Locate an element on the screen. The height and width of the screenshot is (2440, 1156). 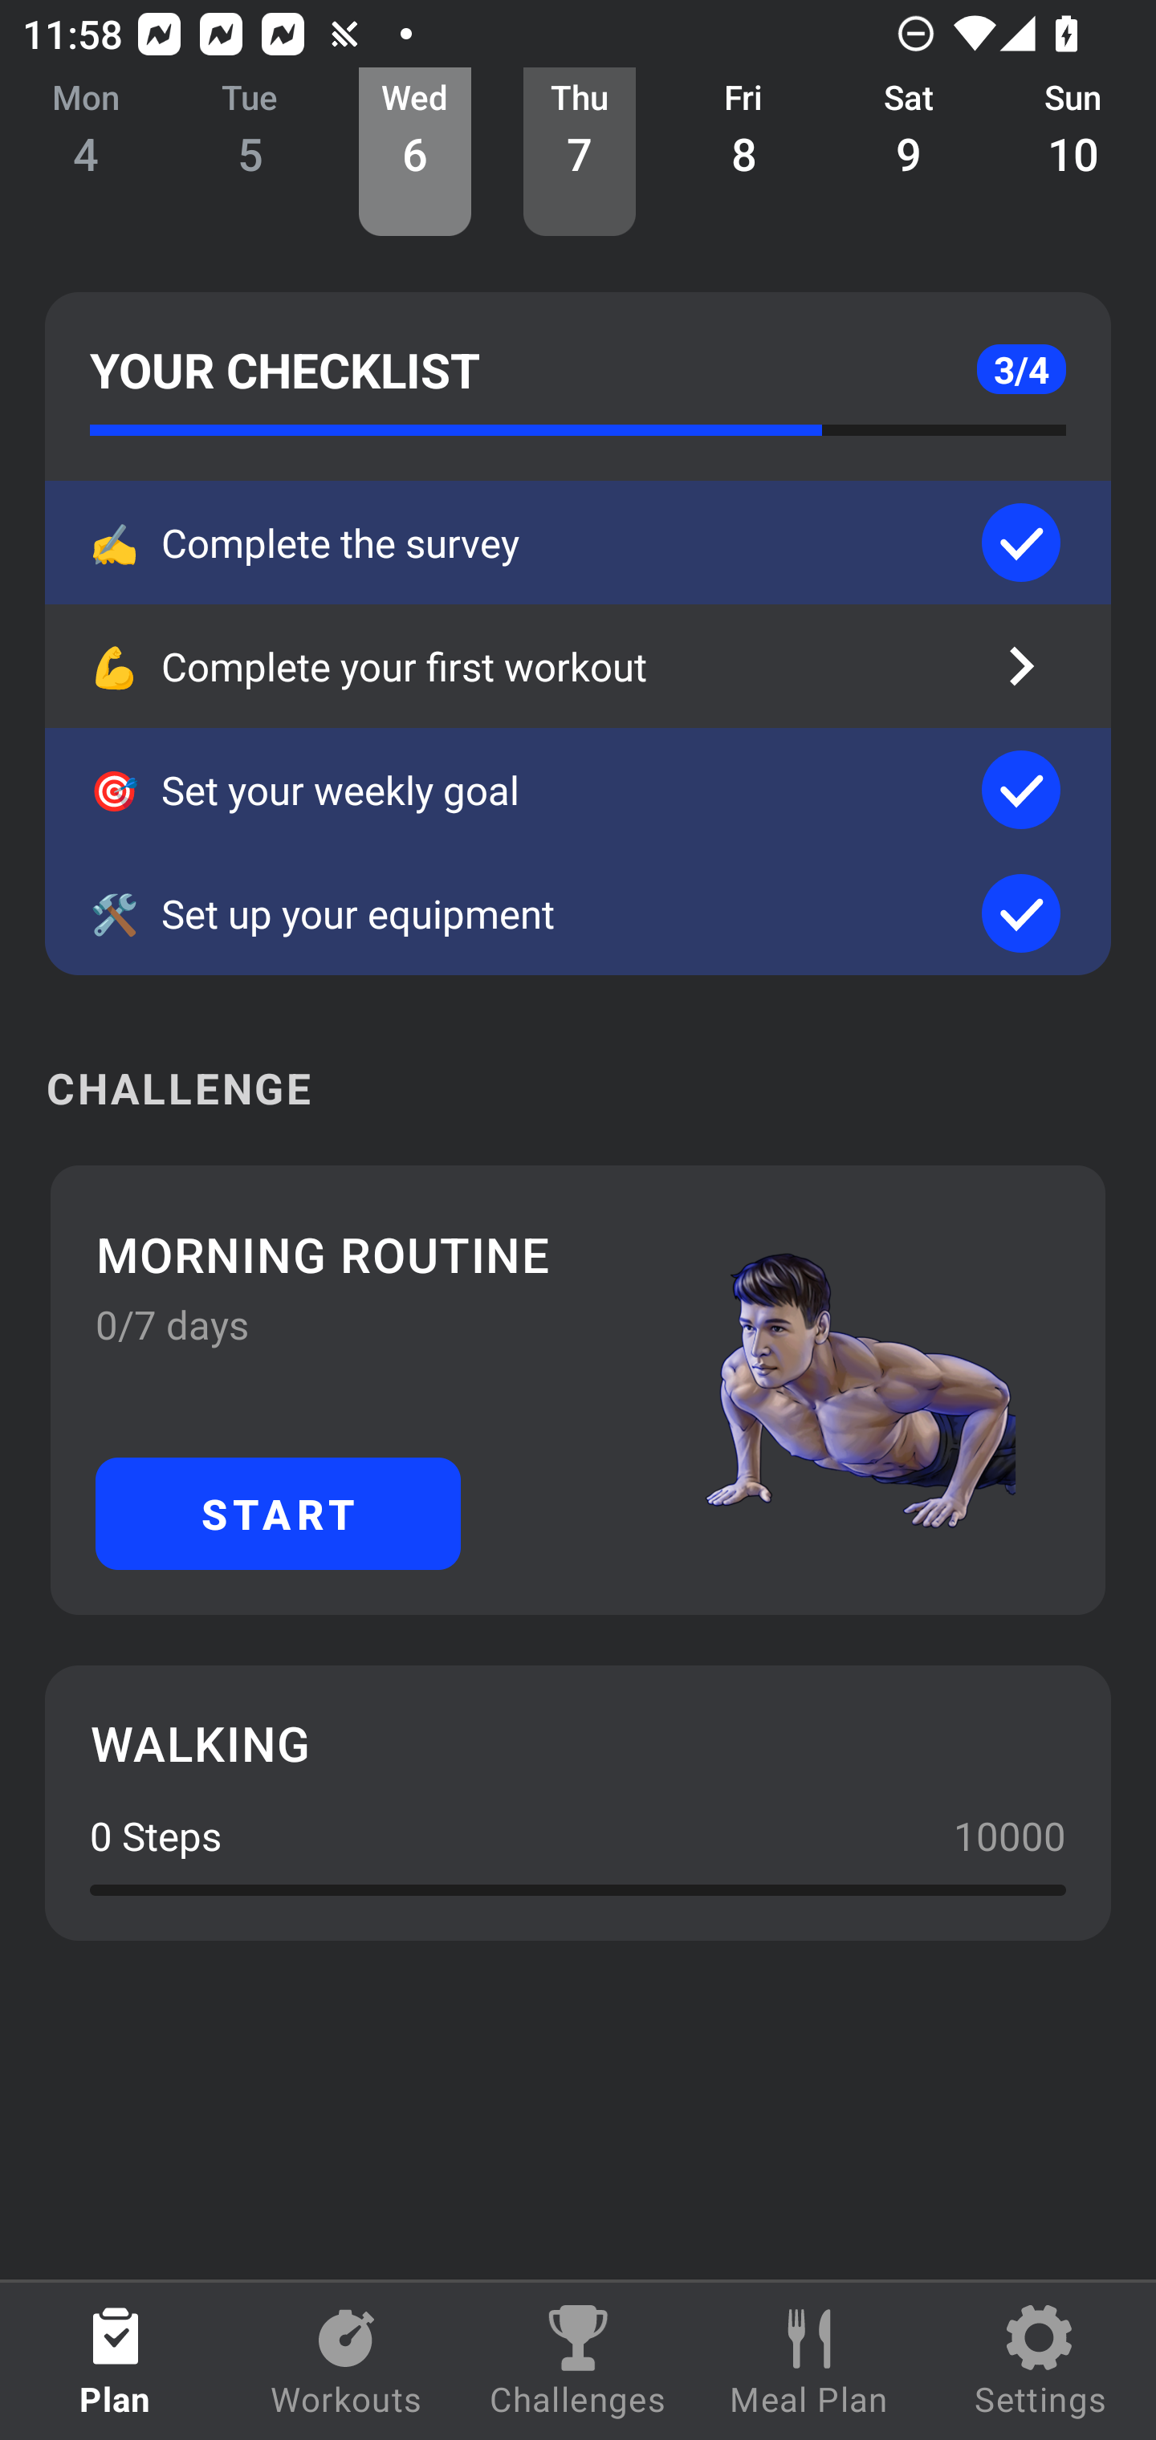
Fri 8 is located at coordinates (744, 152).